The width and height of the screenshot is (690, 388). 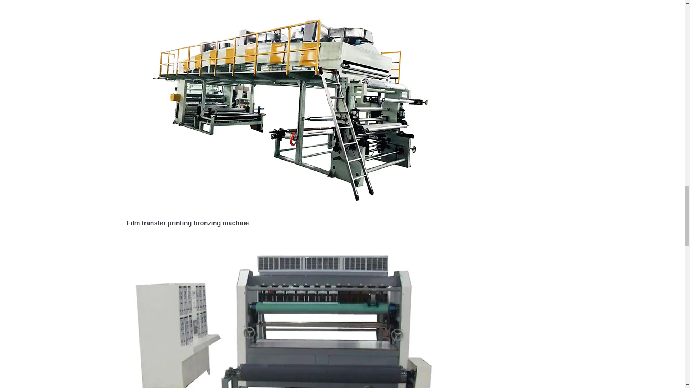 I want to click on Film transfer printing bronzing machine, so click(x=288, y=108).